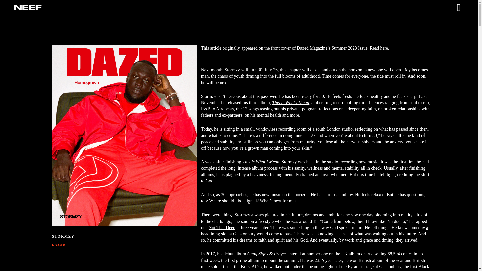  What do you see at coordinates (384, 48) in the screenshot?
I see `here` at bounding box center [384, 48].